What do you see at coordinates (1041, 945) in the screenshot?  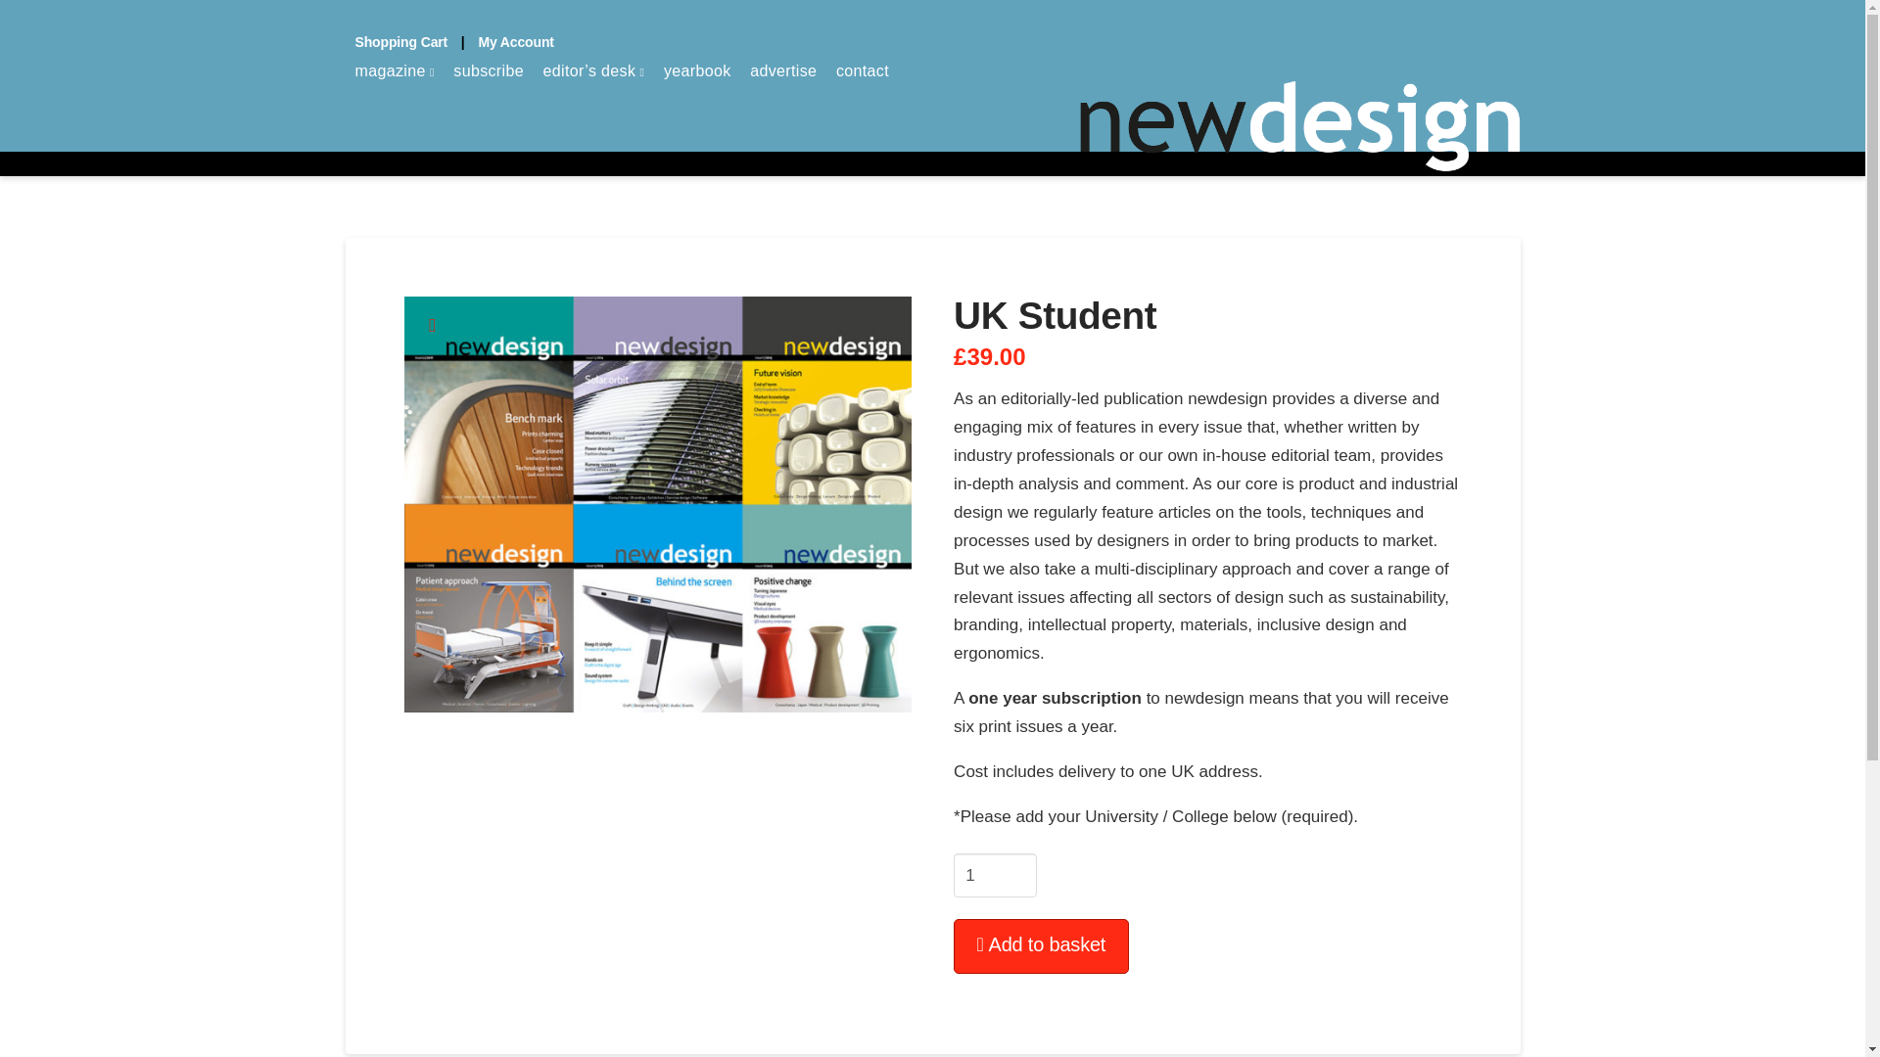 I see `Add to basket` at bounding box center [1041, 945].